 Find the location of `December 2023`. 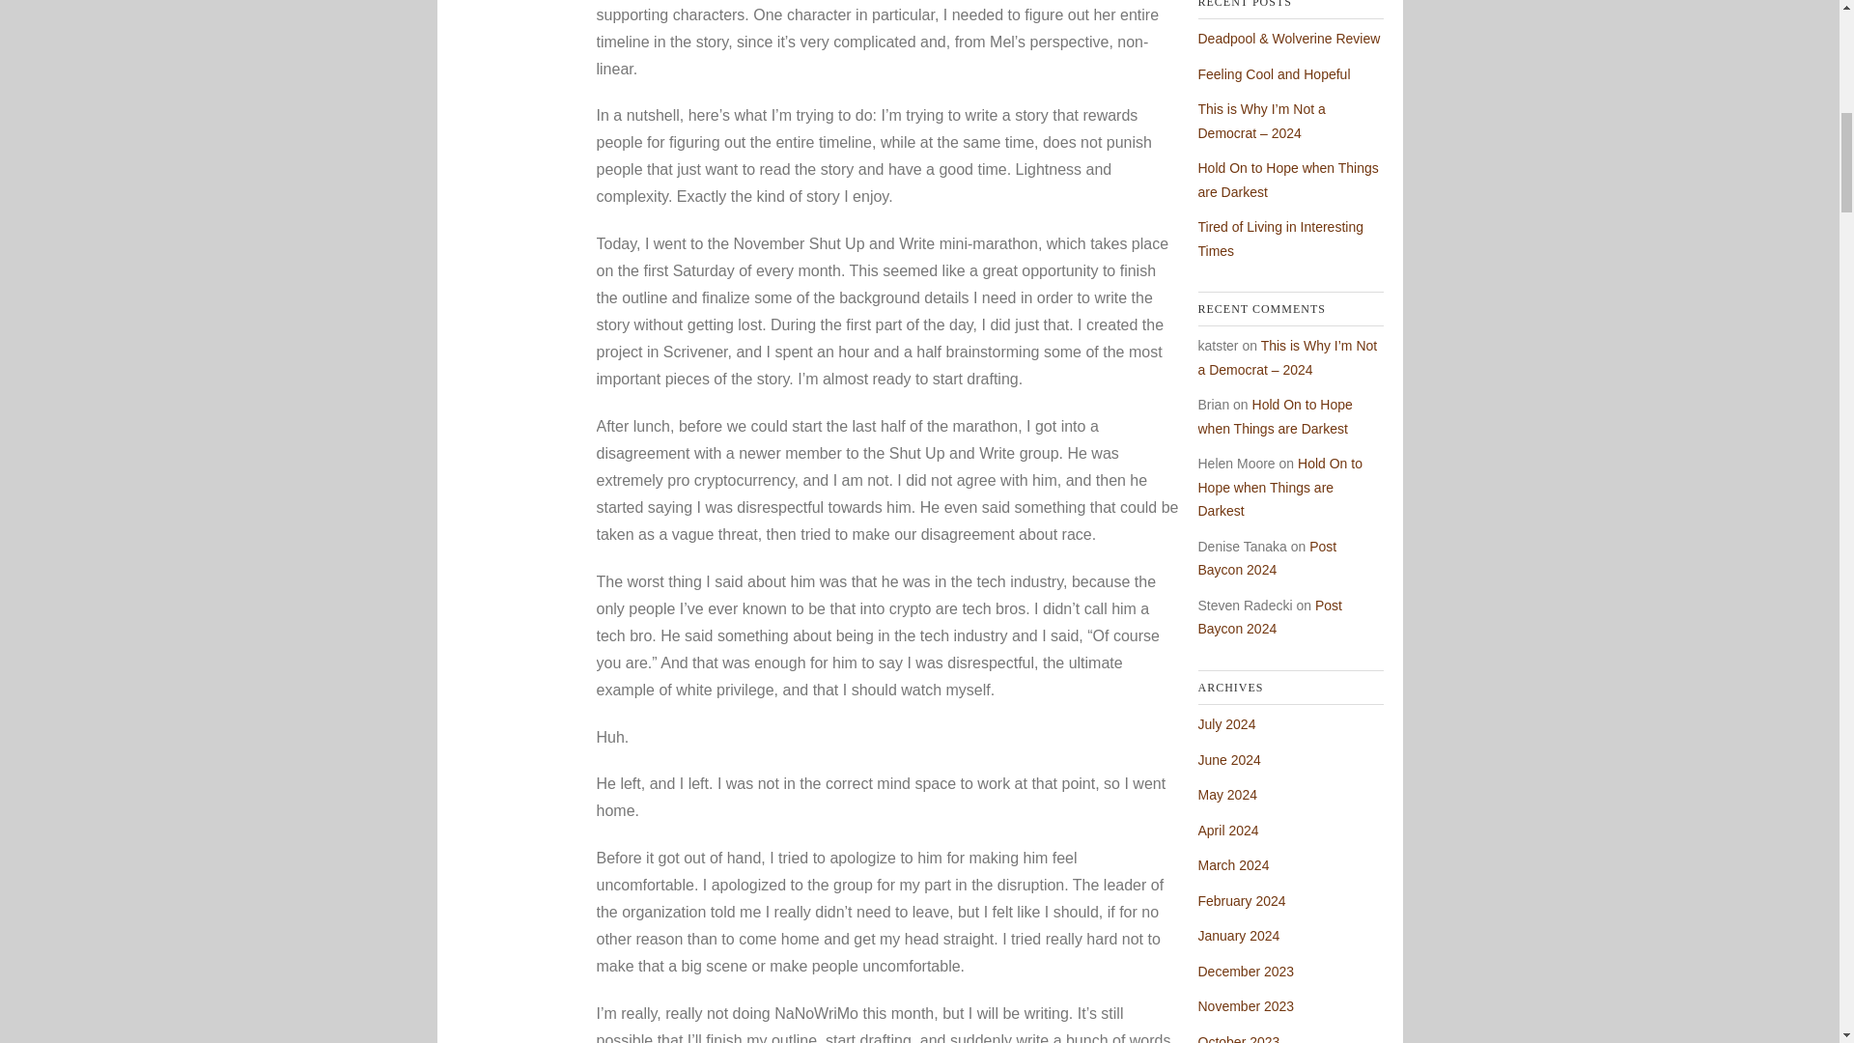

December 2023 is located at coordinates (1246, 972).